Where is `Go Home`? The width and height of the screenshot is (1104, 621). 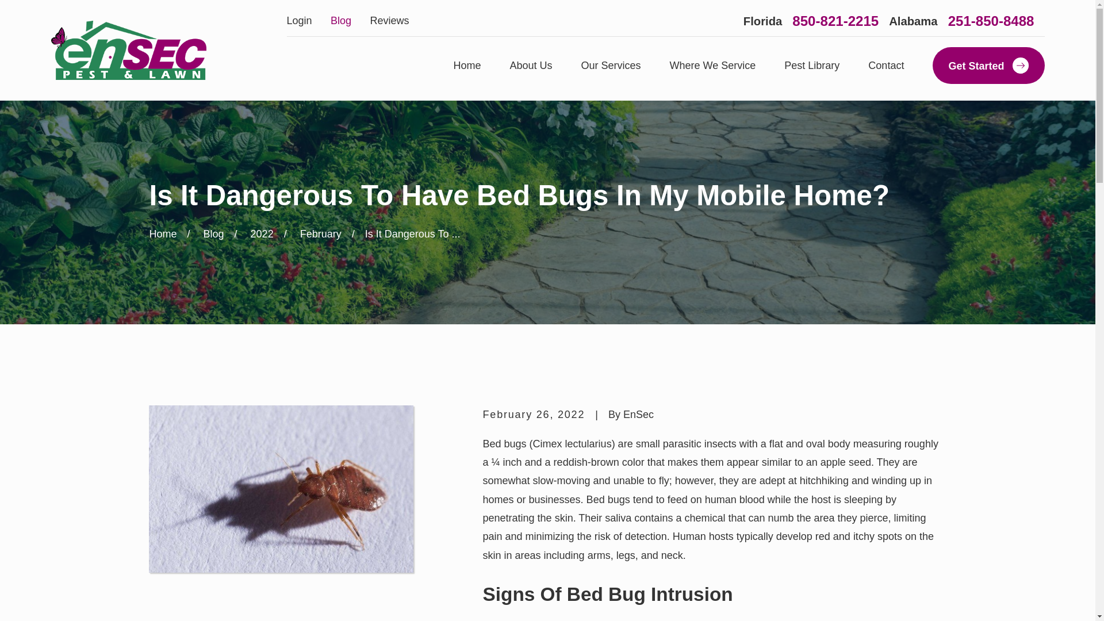
Go Home is located at coordinates (163, 233).